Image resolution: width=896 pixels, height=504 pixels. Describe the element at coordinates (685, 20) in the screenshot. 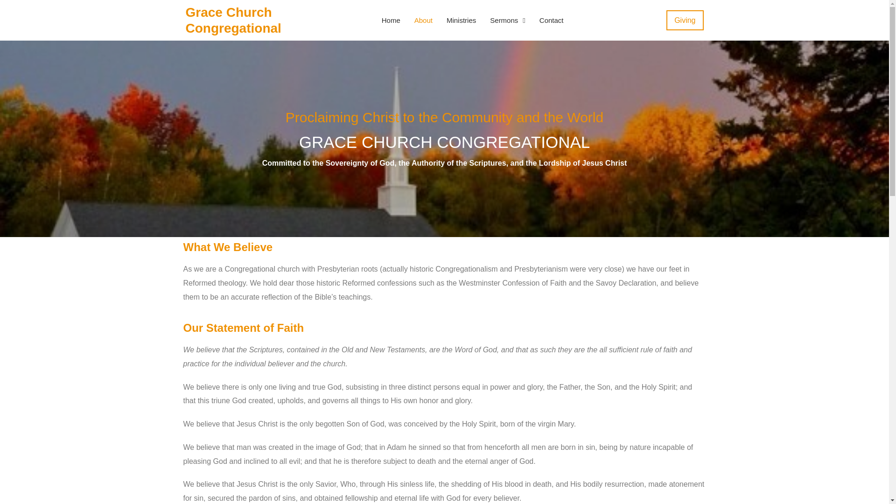

I see `Giving` at that location.